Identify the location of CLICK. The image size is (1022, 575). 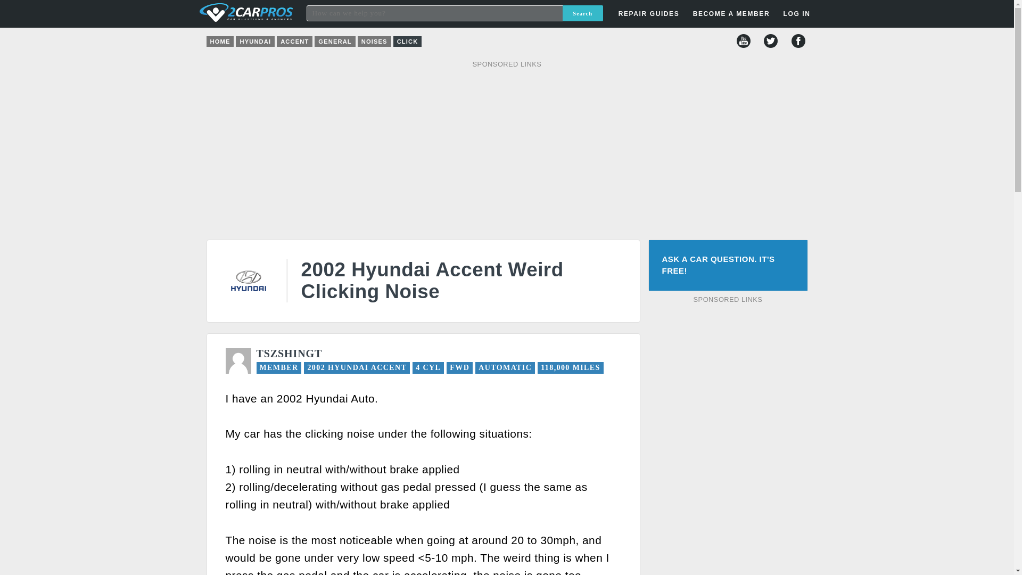
(408, 42).